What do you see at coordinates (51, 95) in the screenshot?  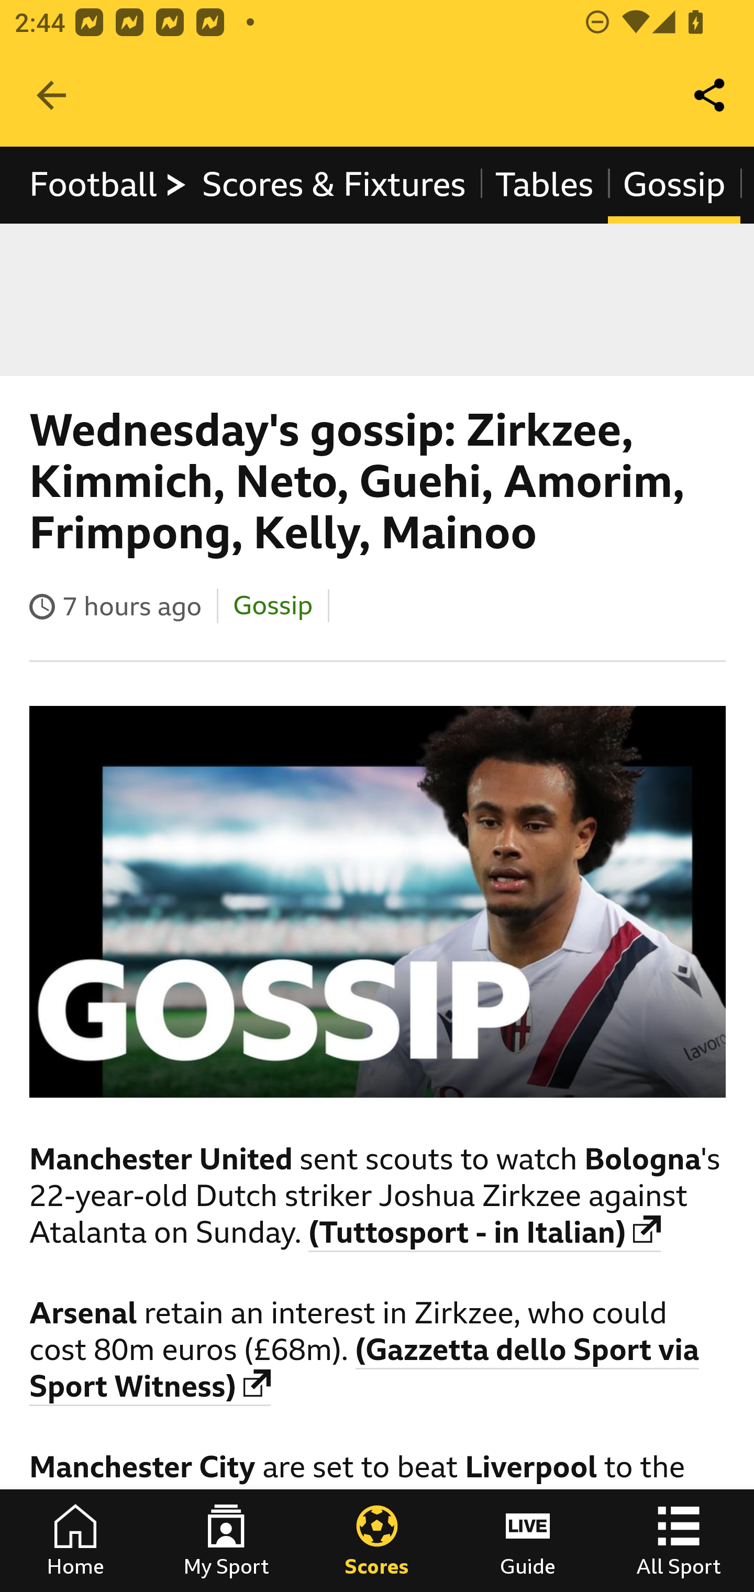 I see `Navigate up` at bounding box center [51, 95].